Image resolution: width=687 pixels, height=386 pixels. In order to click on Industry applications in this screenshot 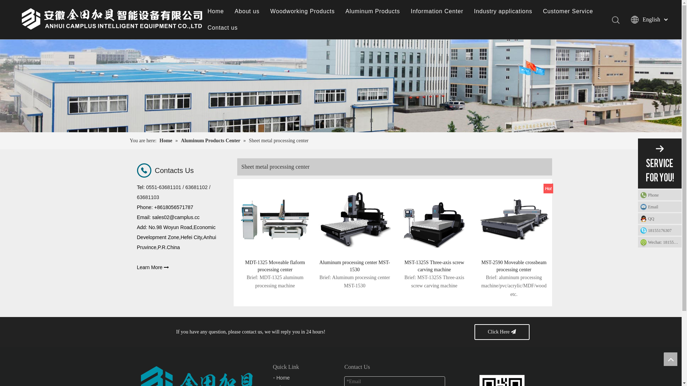, I will do `click(503, 11)`.